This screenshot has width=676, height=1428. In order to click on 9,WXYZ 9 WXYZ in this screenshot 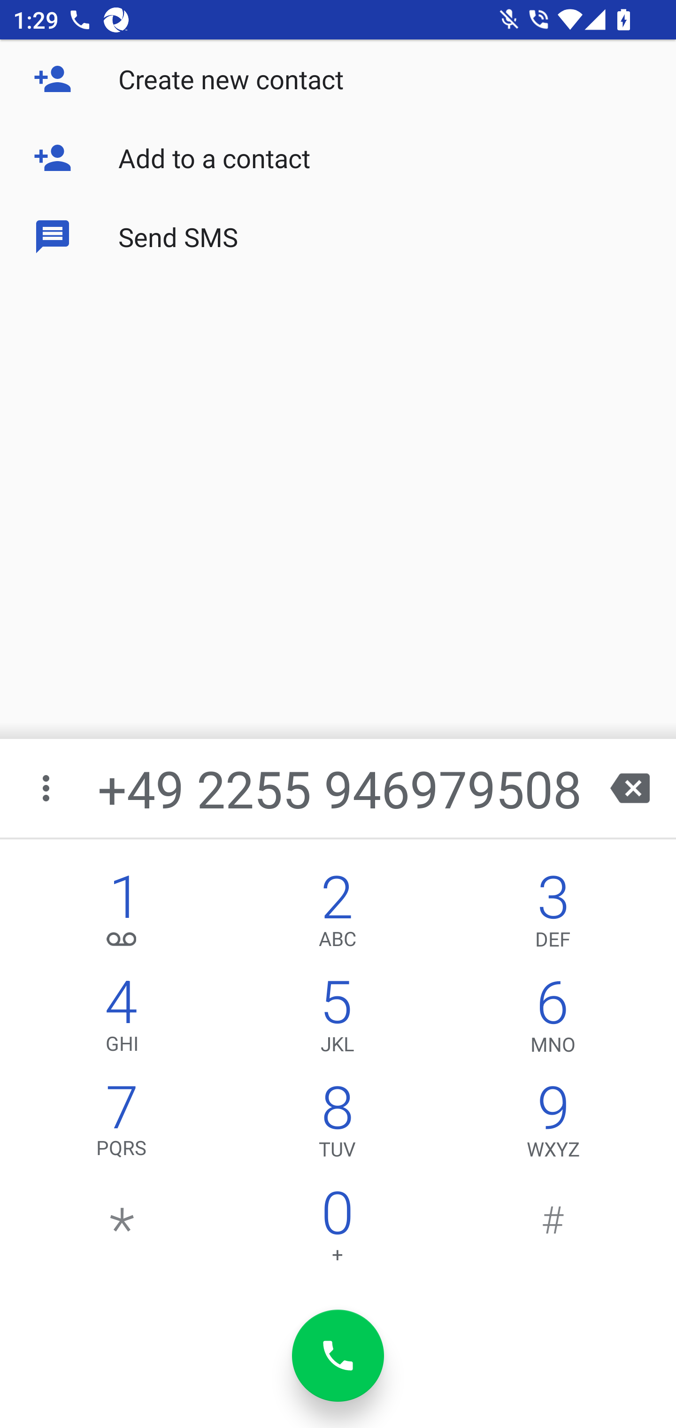, I will do `click(553, 1125)`.